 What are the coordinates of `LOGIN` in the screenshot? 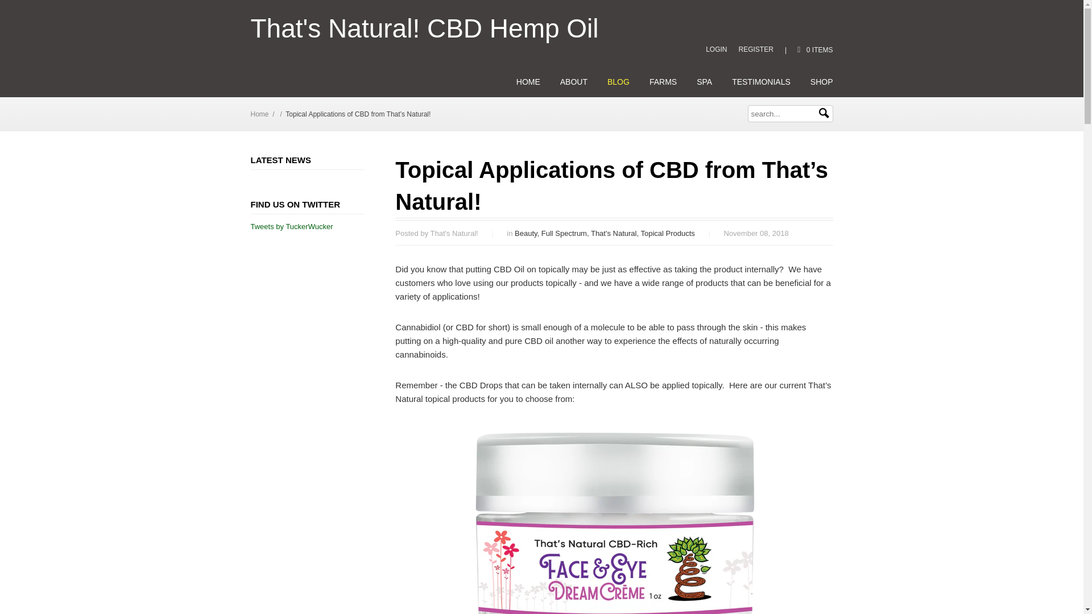 It's located at (716, 49).